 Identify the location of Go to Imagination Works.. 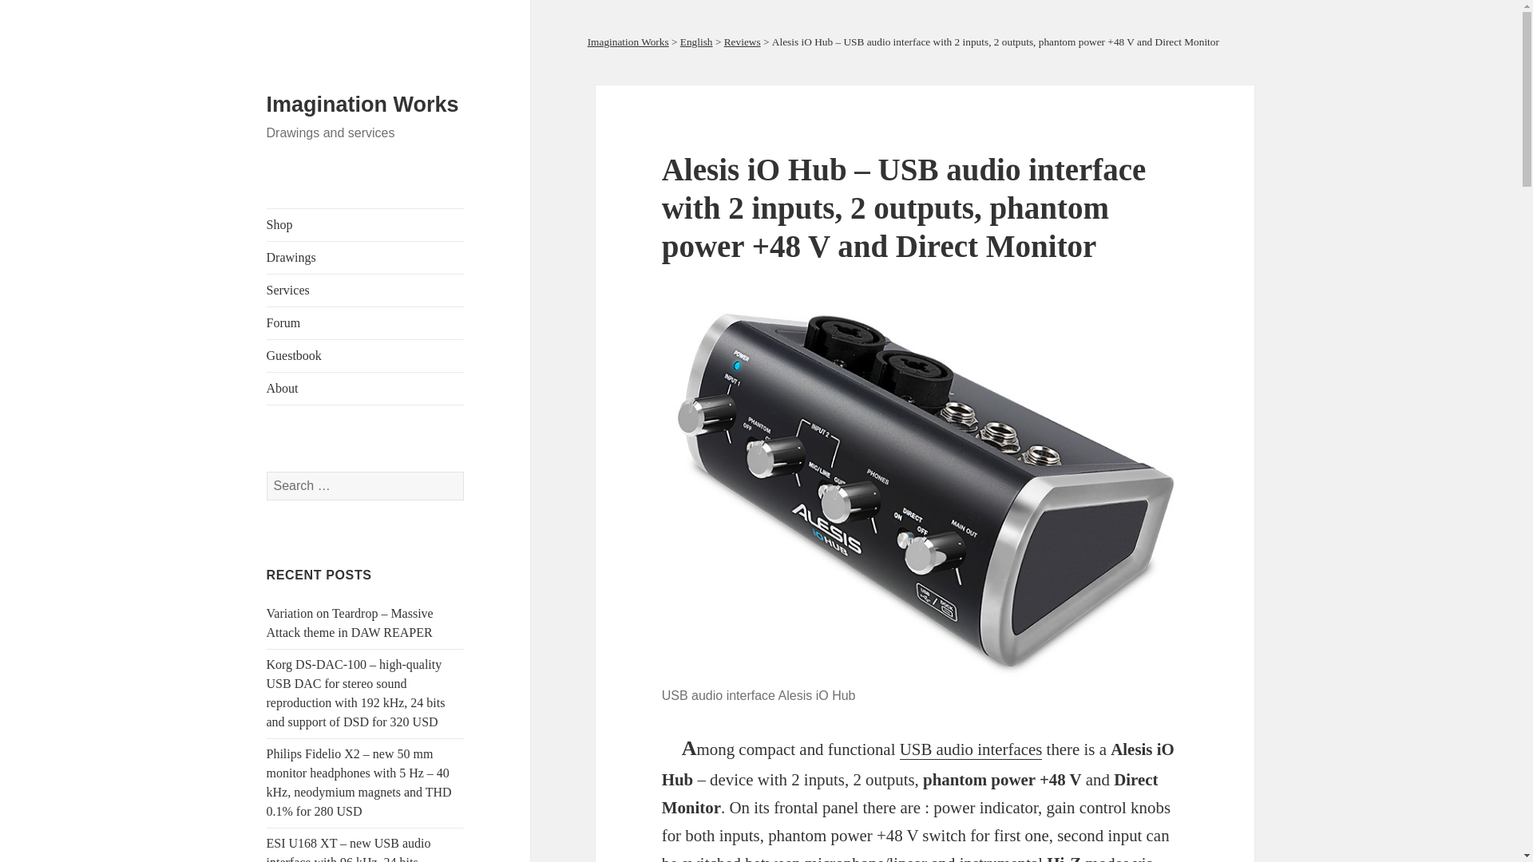
(628, 42).